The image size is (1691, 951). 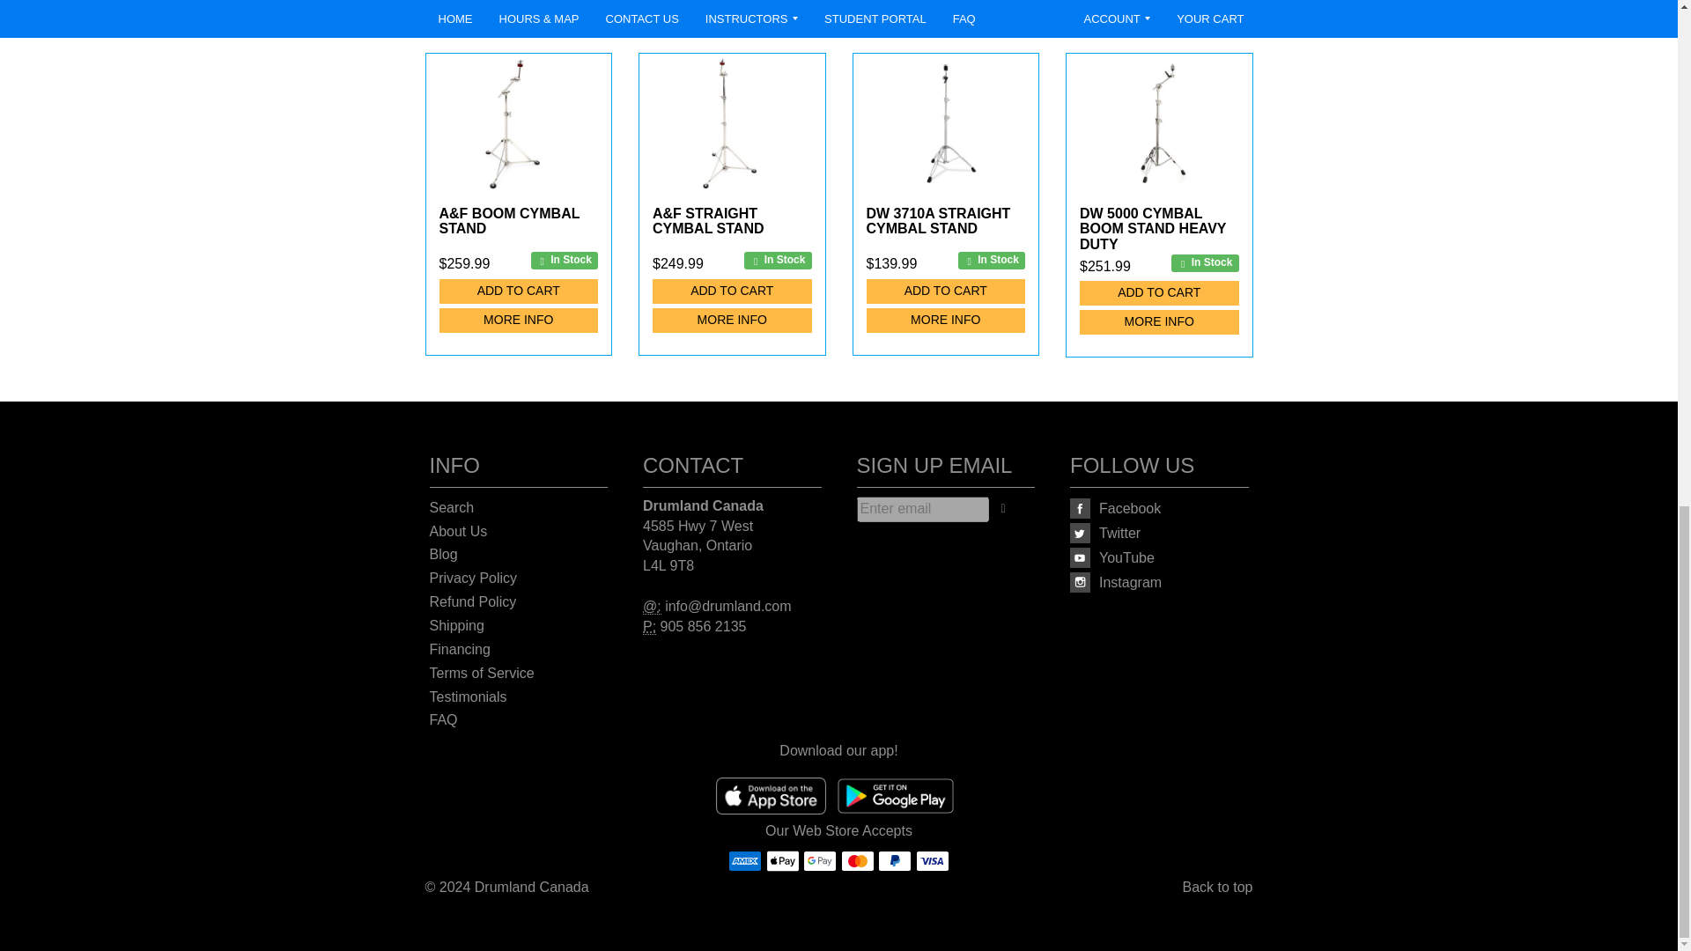 What do you see at coordinates (857, 861) in the screenshot?
I see `Mastercard` at bounding box center [857, 861].